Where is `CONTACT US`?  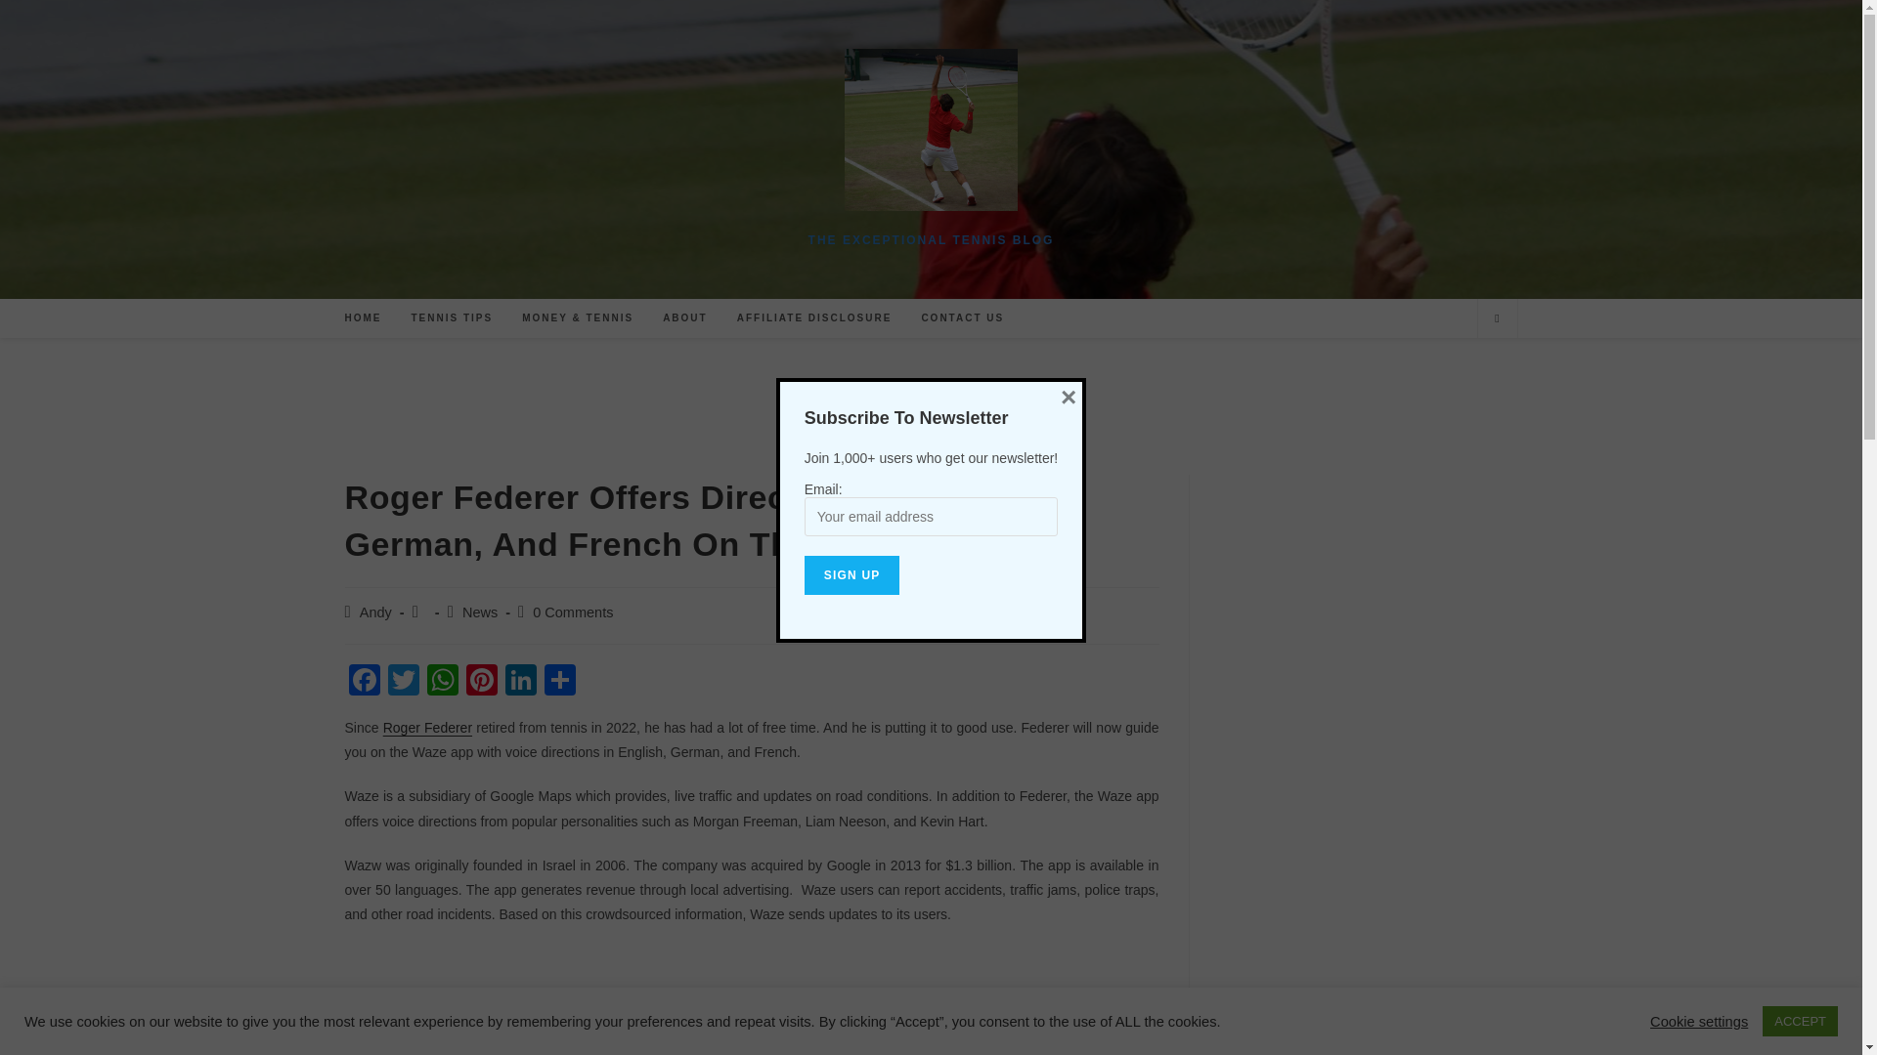 CONTACT US is located at coordinates (962, 317).